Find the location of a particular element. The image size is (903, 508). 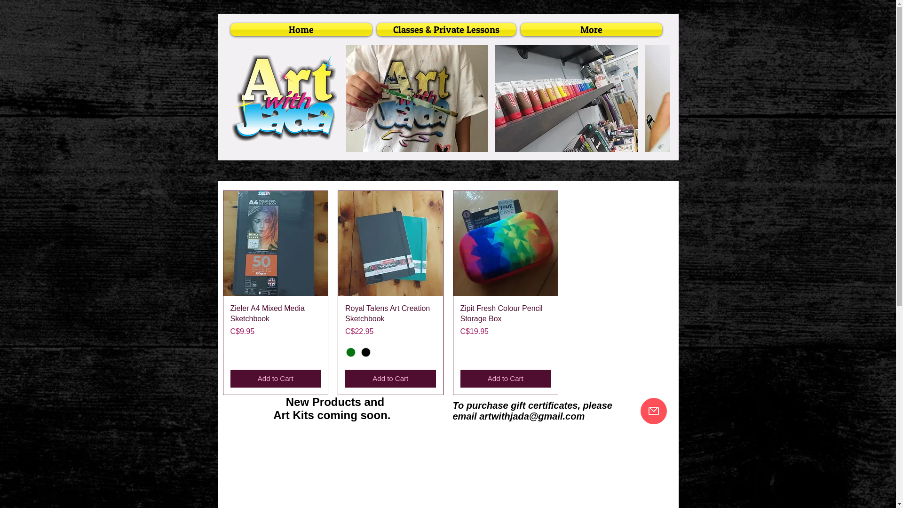

Zipit Fresh Colour Pencil Storage Box
Price
C$19.95 is located at coordinates (505, 333).